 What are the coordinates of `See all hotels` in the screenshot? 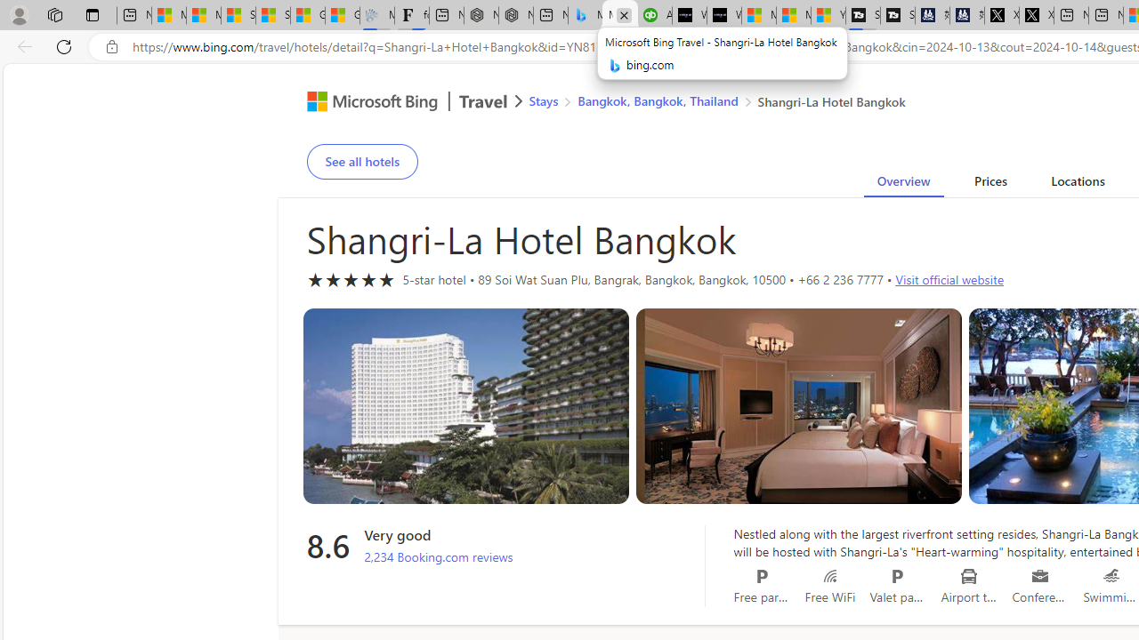 It's located at (361, 162).